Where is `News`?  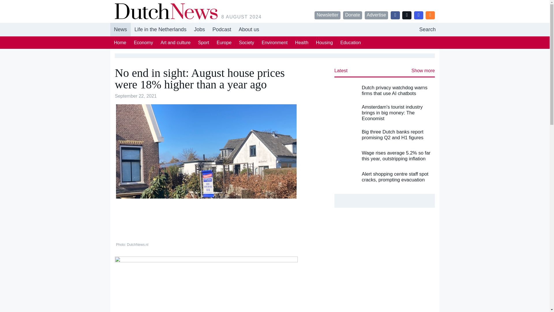 News is located at coordinates (324, 42).